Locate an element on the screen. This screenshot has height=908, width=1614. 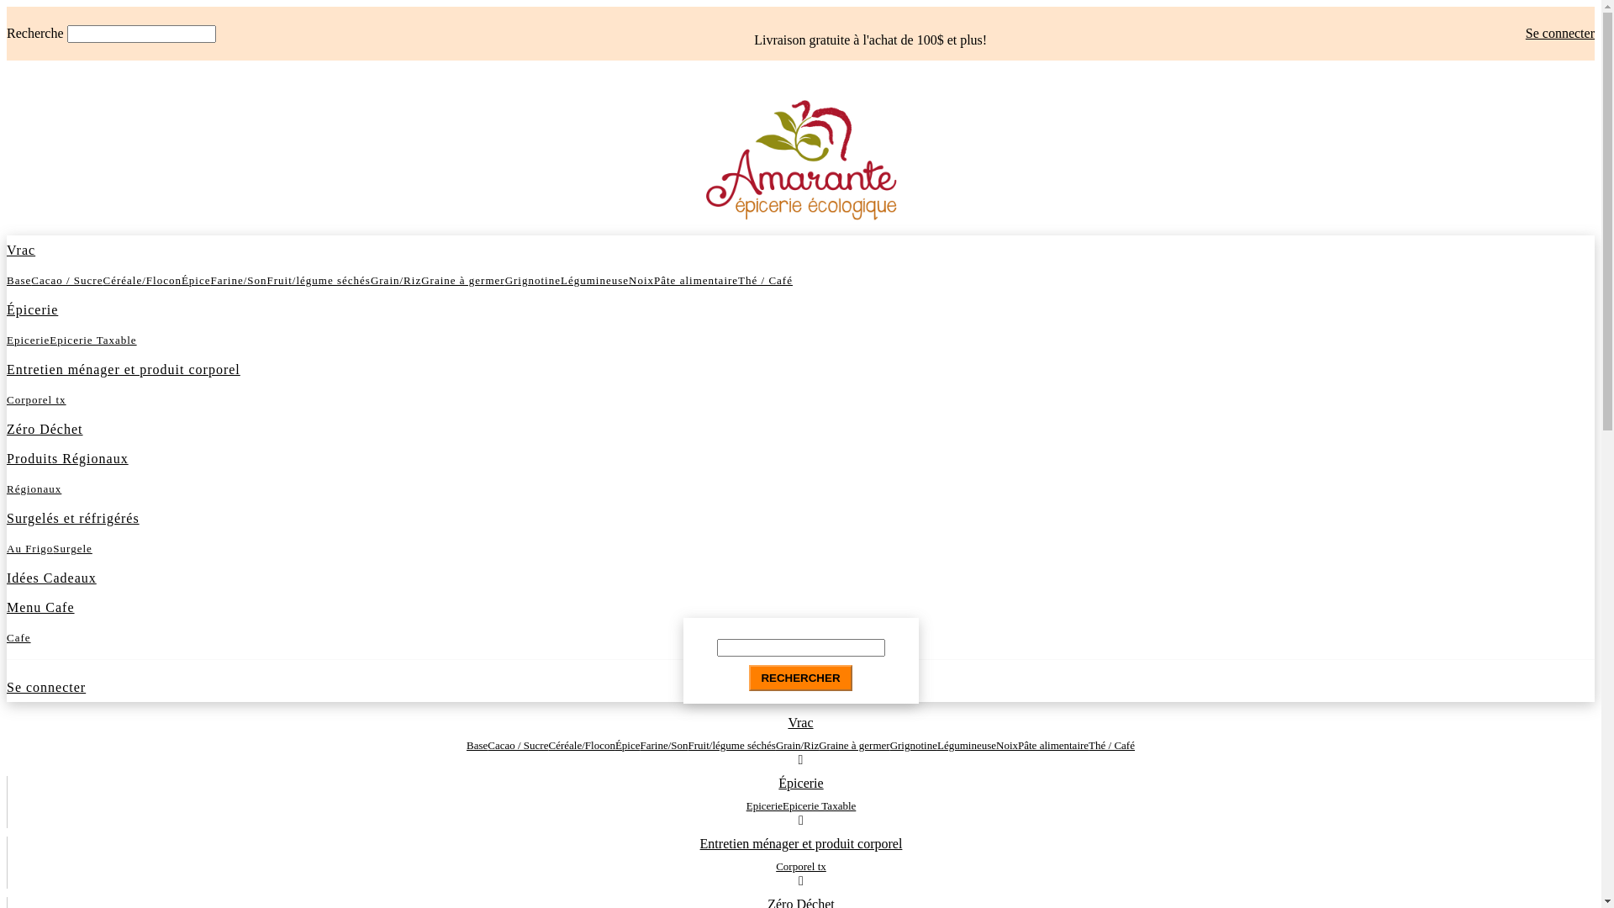
Se connecter is located at coordinates (1560, 34).